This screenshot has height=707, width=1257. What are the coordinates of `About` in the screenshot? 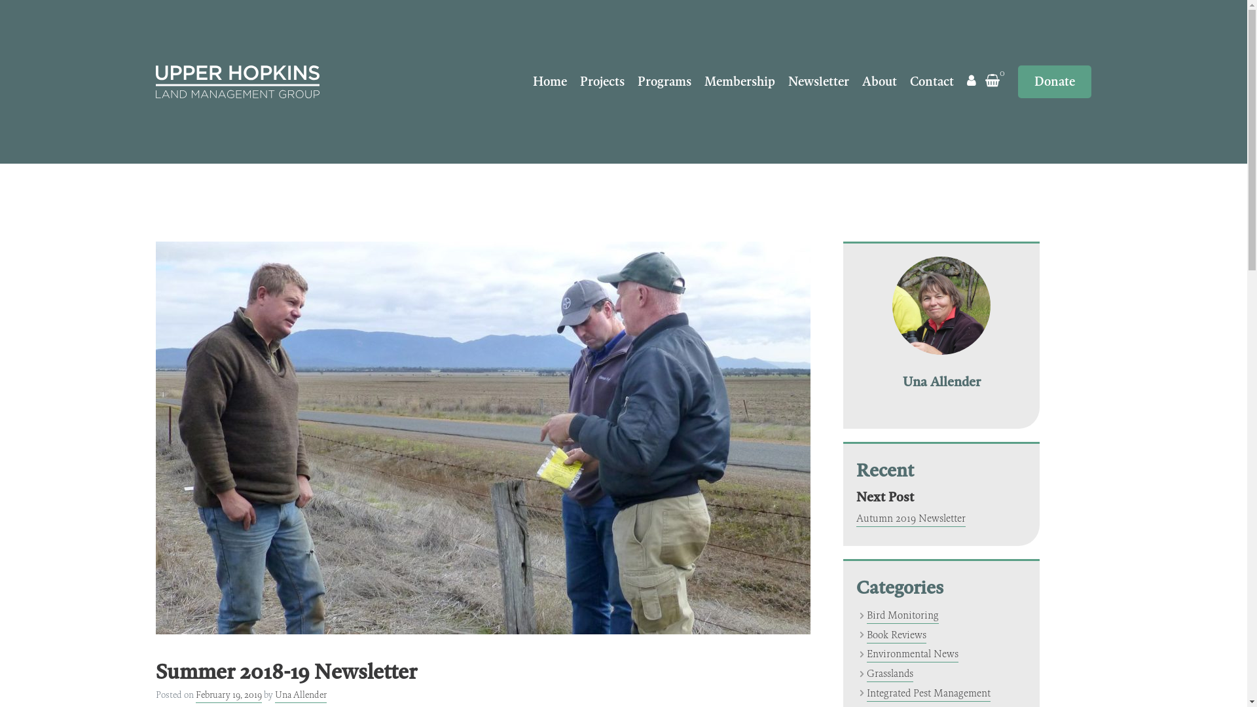 It's located at (880, 81).